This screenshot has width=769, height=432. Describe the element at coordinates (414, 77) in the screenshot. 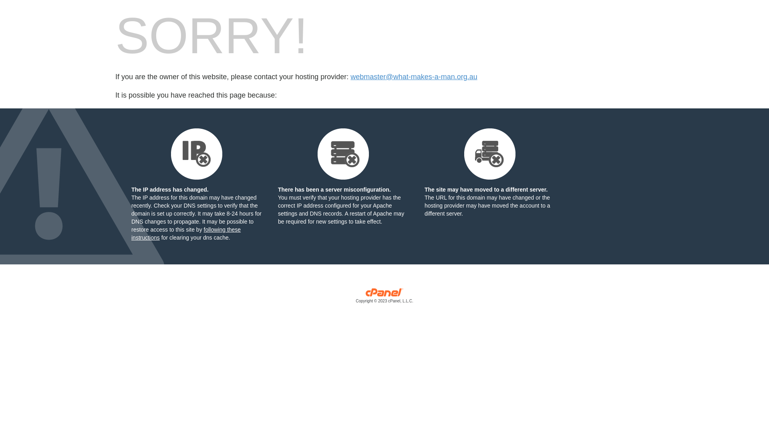

I see `webmaster@what-makes-a-man.org.au` at that location.